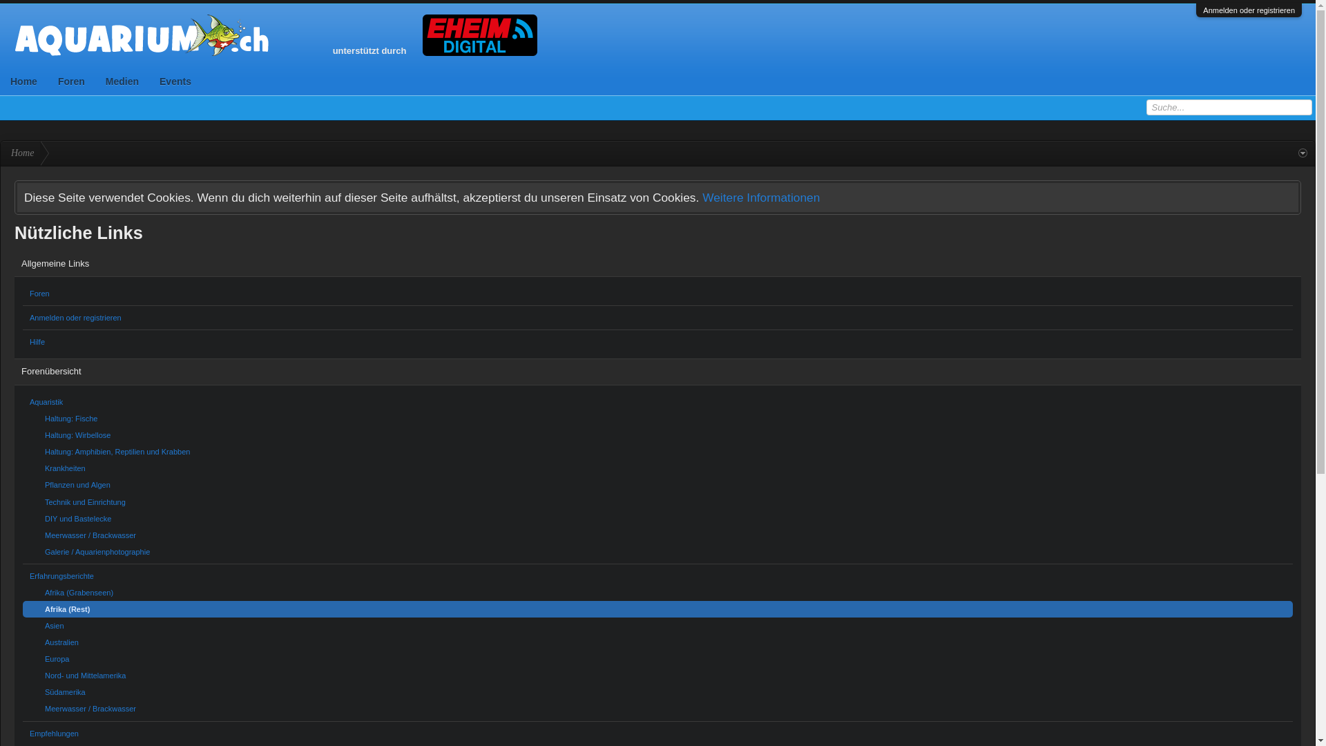  What do you see at coordinates (72, 82) in the screenshot?
I see `Foren` at bounding box center [72, 82].